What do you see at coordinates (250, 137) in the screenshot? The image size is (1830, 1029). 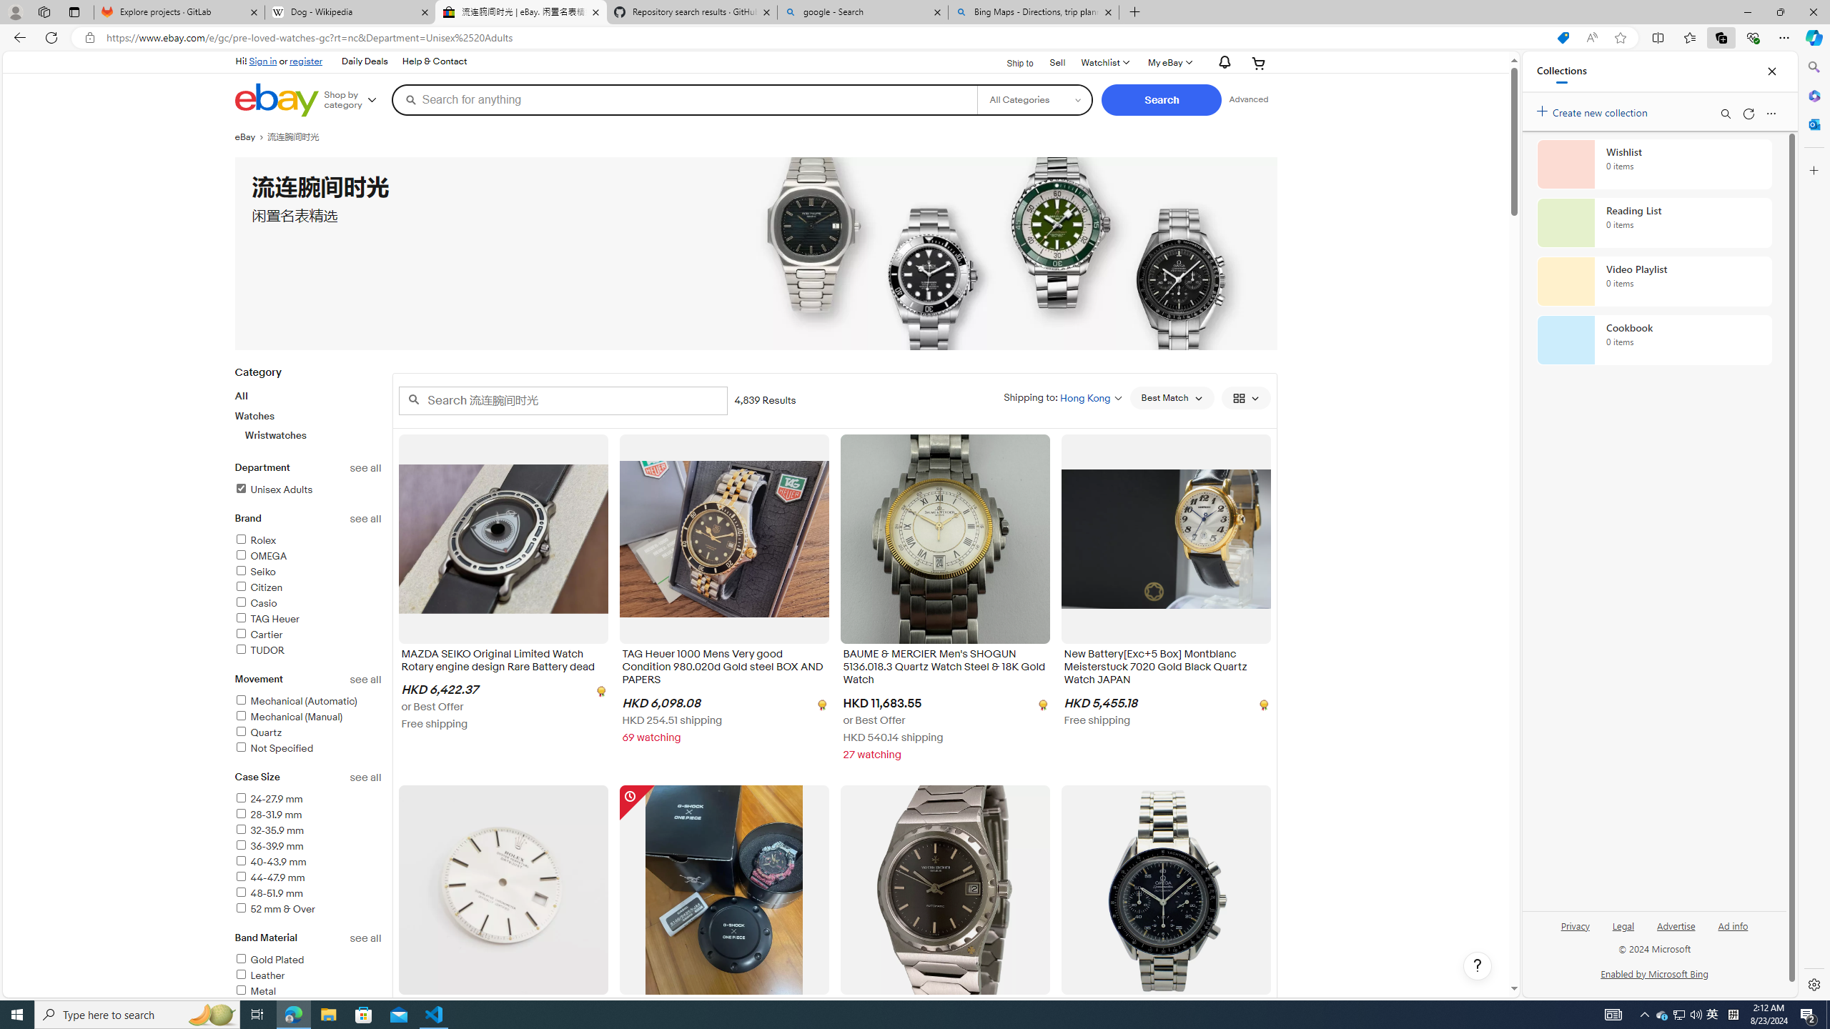 I see `eBay` at bounding box center [250, 137].